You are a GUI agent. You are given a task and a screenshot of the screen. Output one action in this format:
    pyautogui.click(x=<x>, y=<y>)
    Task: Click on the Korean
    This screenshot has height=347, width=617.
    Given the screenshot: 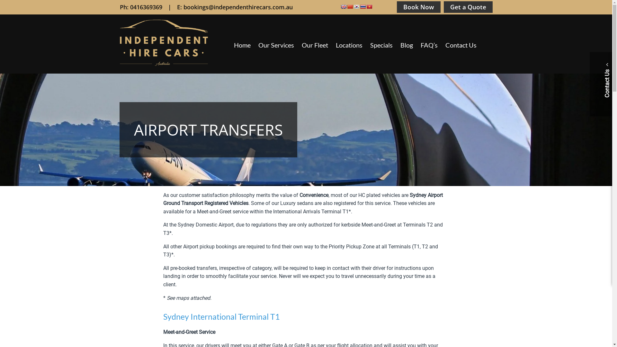 What is the action you would take?
    pyautogui.click(x=356, y=7)
    